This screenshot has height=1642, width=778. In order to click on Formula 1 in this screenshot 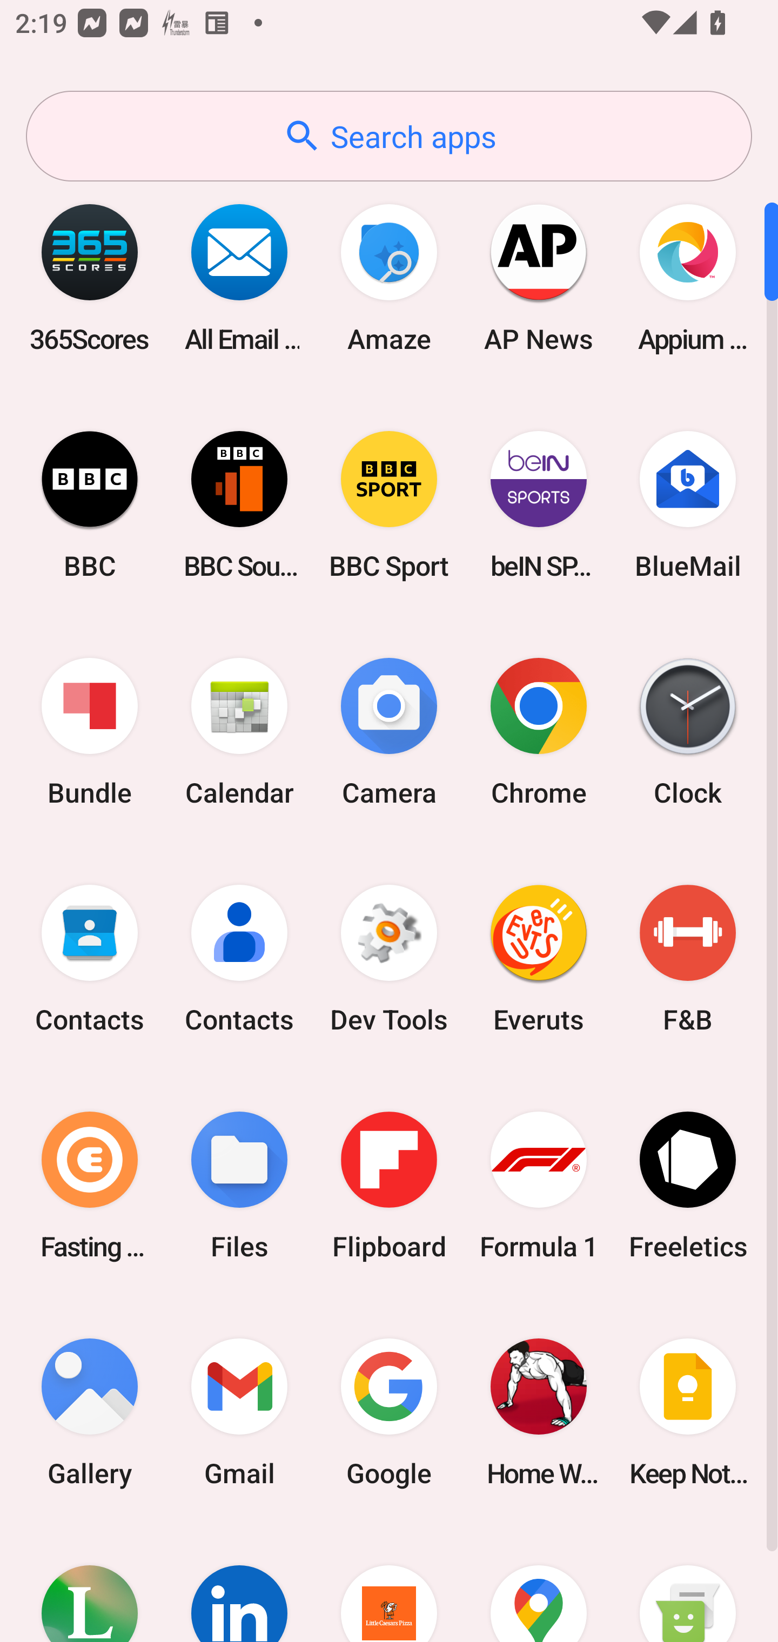, I will do `click(538, 1185)`.